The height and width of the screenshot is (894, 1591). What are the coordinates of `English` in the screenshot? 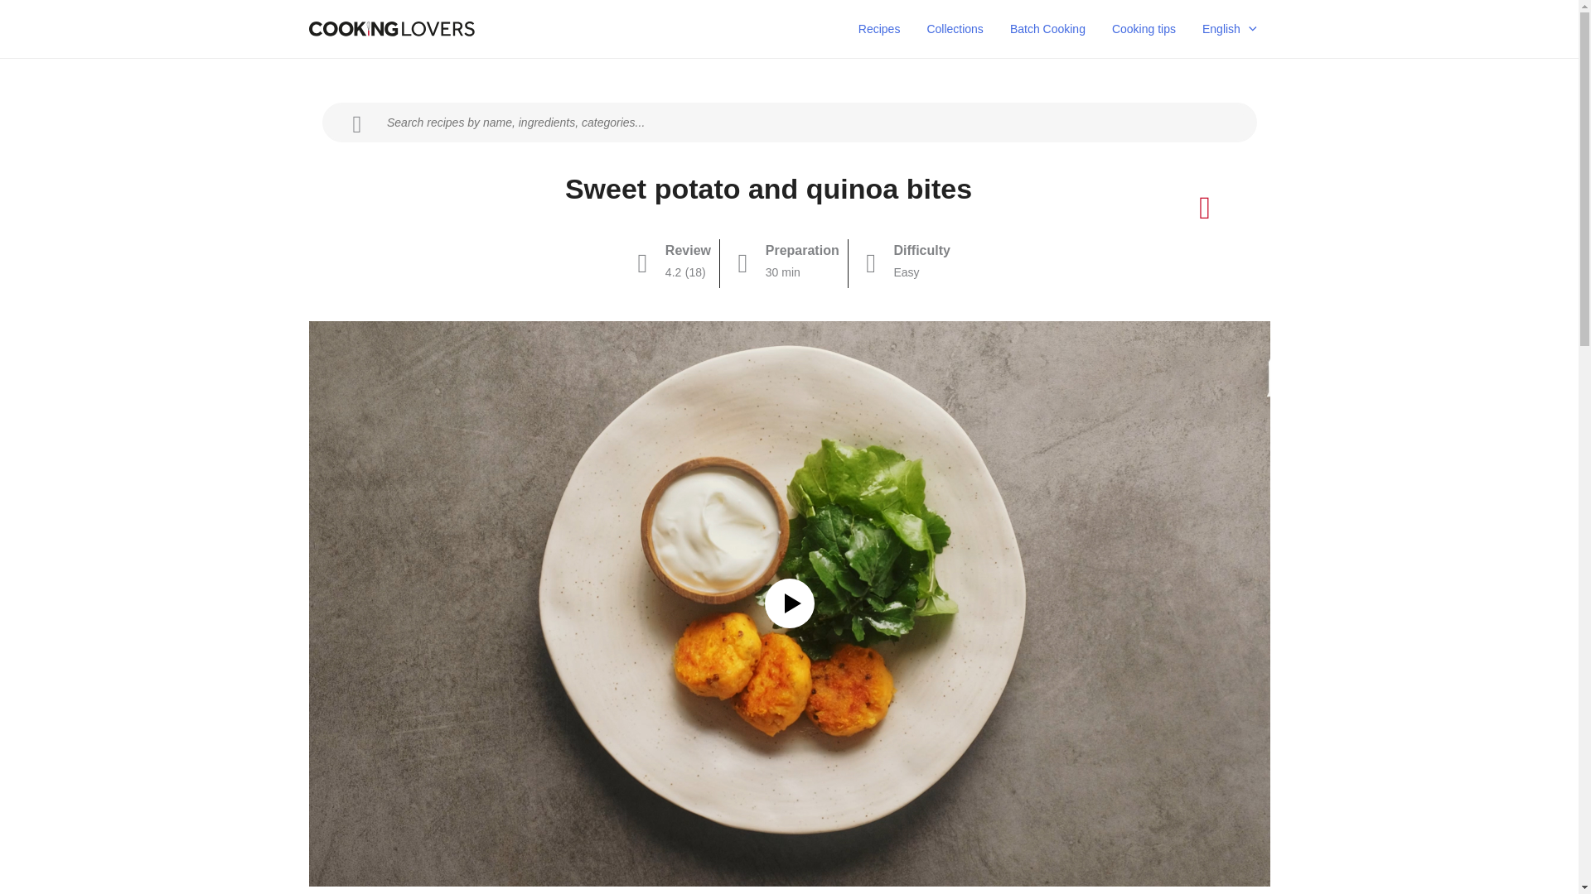 It's located at (1229, 29).